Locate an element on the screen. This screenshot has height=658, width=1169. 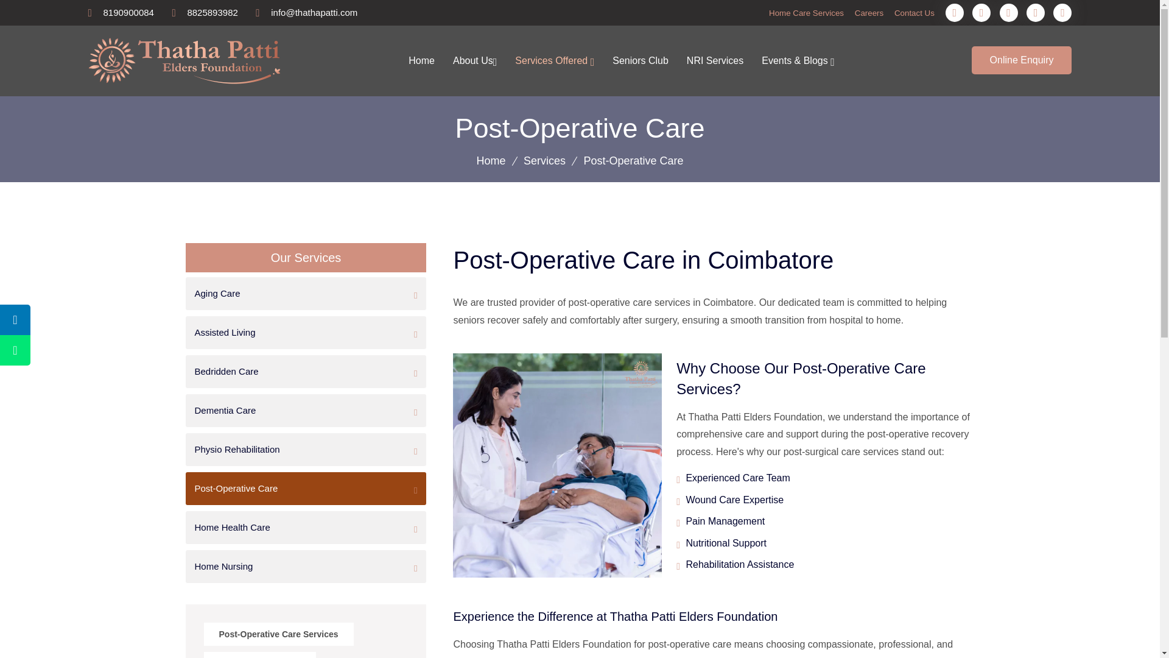
8190900084 is located at coordinates (129, 12).